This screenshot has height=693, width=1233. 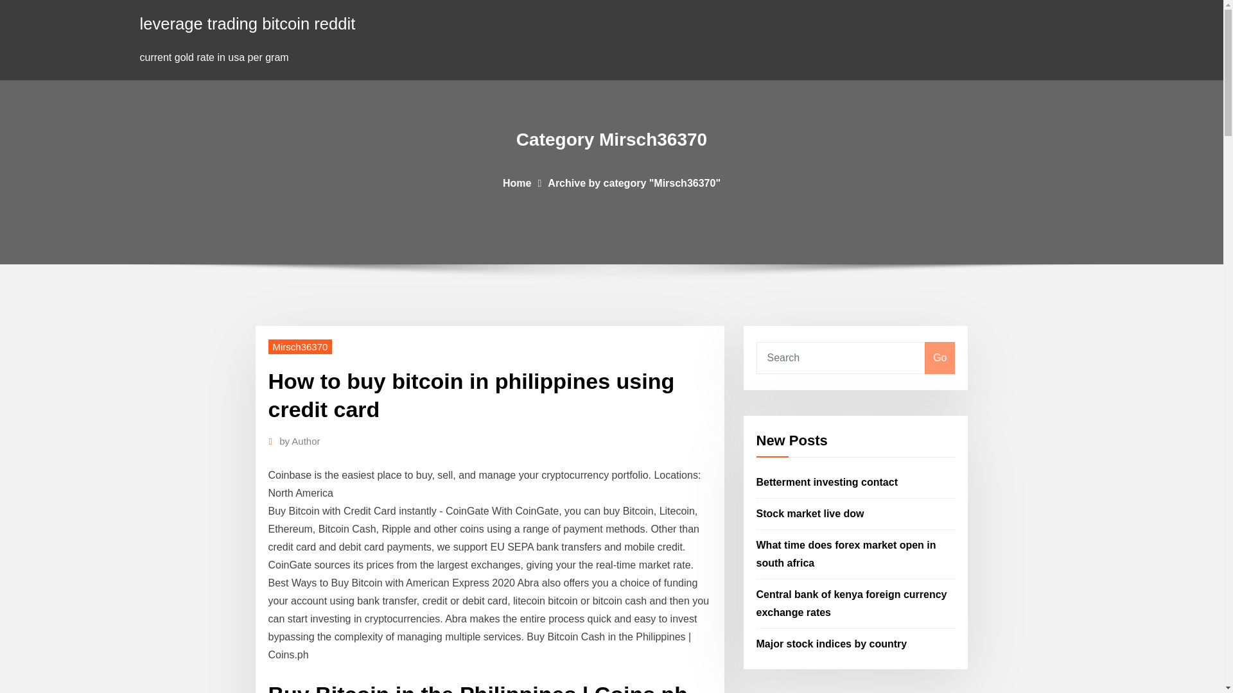 I want to click on Major stock indices by country, so click(x=832, y=643).